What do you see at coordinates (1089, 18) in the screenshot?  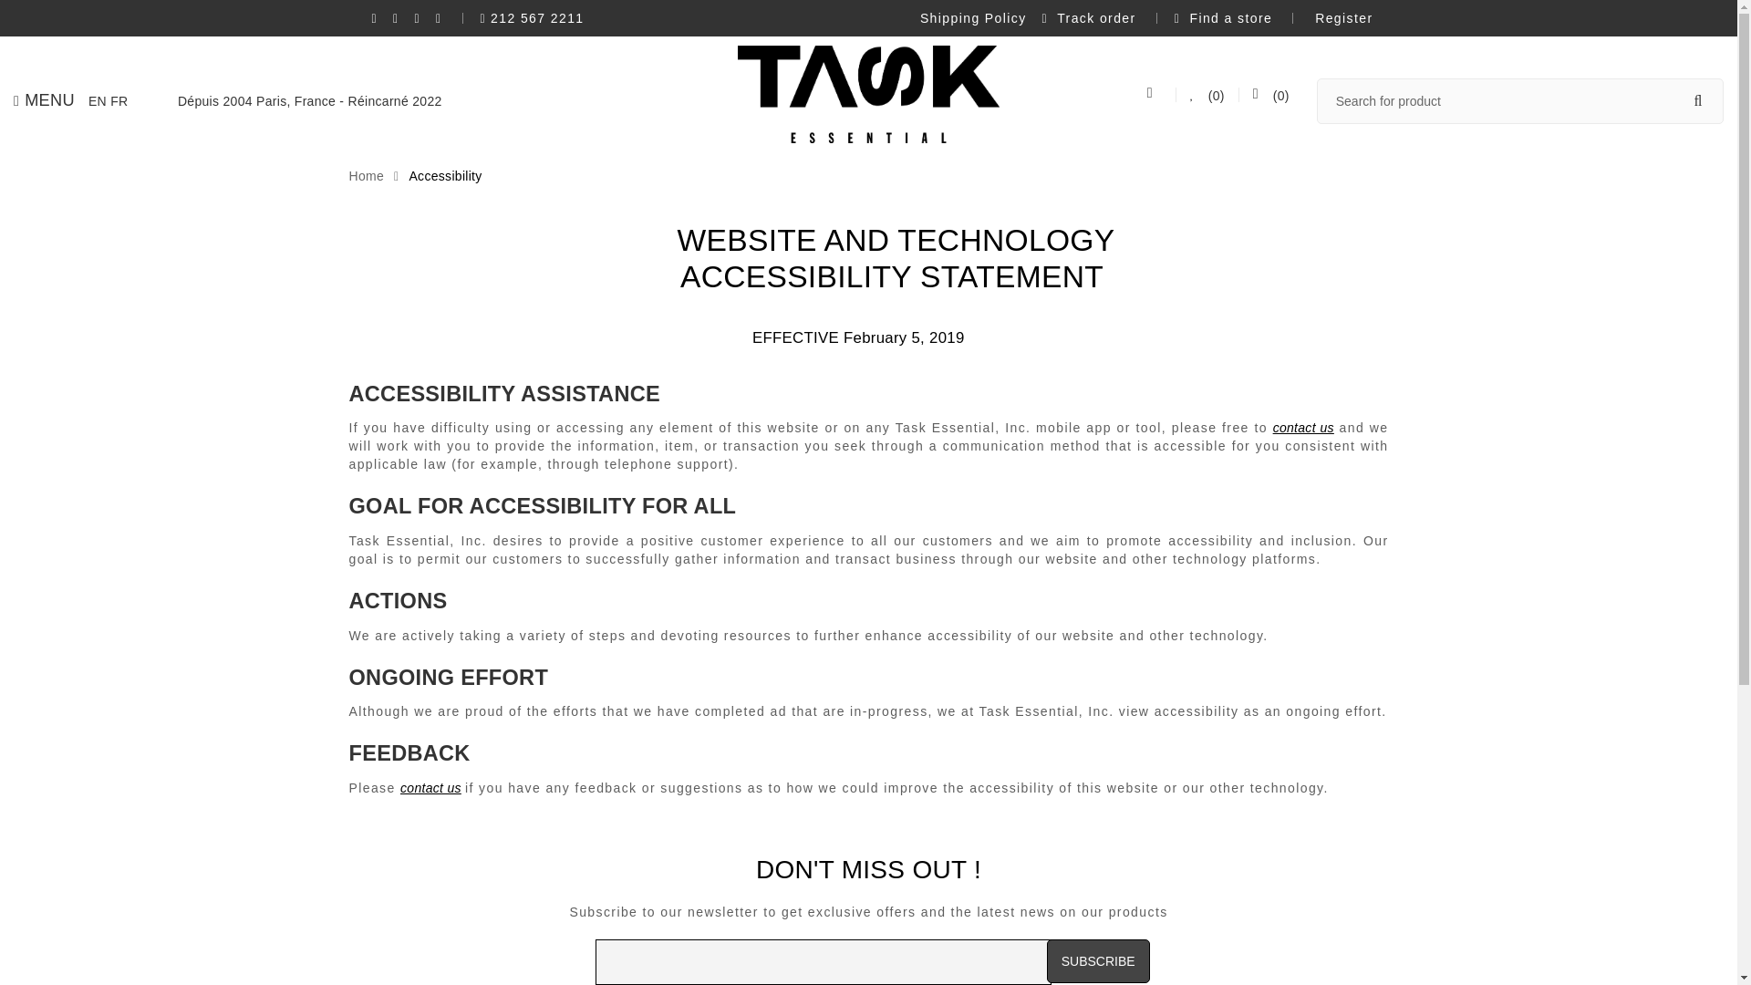 I see `Track order` at bounding box center [1089, 18].